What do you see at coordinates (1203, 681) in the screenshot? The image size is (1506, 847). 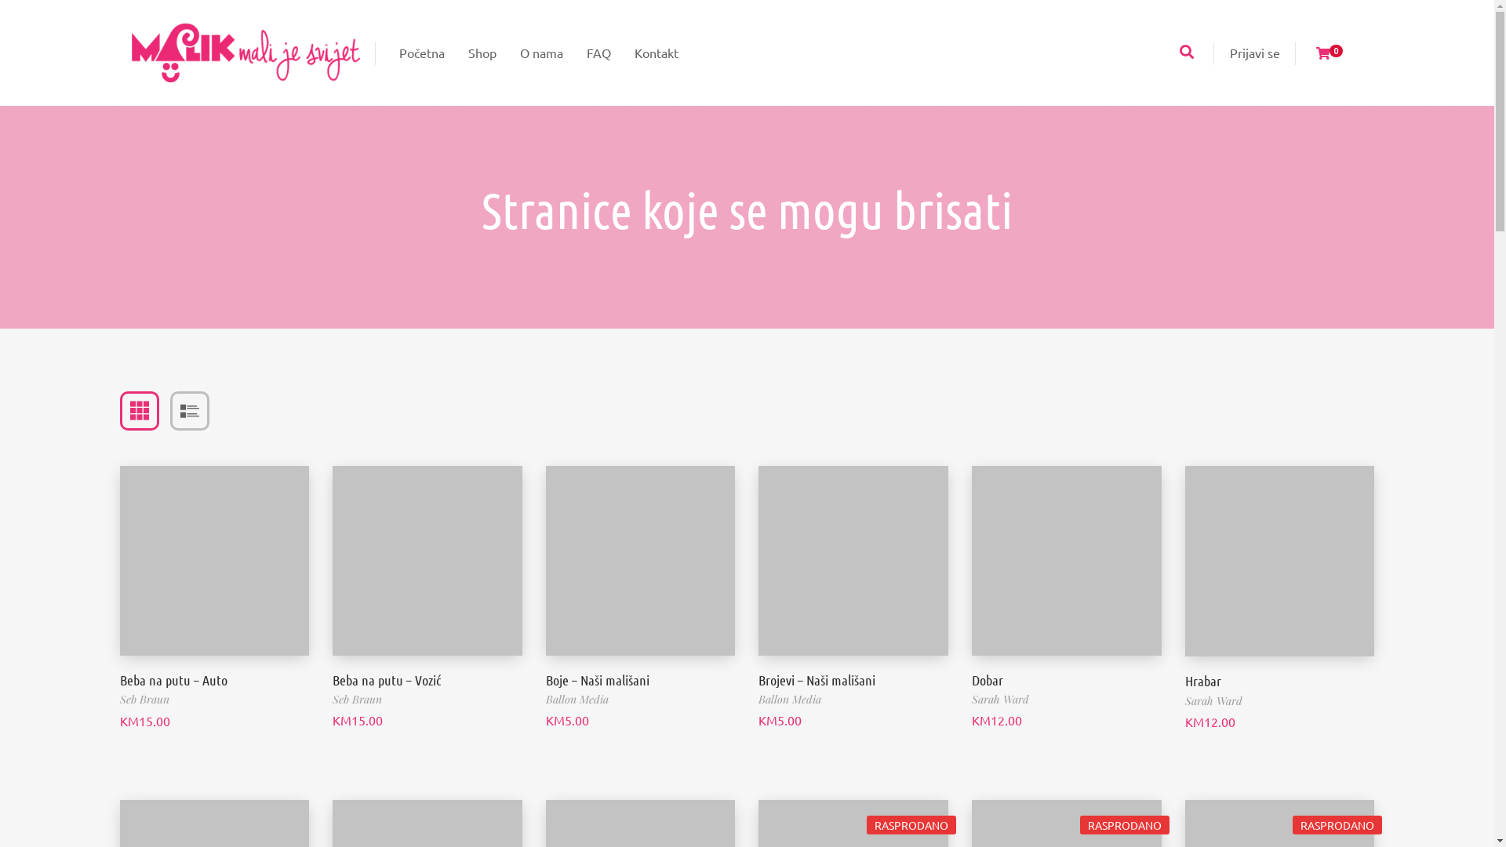 I see `Hrabar` at bounding box center [1203, 681].